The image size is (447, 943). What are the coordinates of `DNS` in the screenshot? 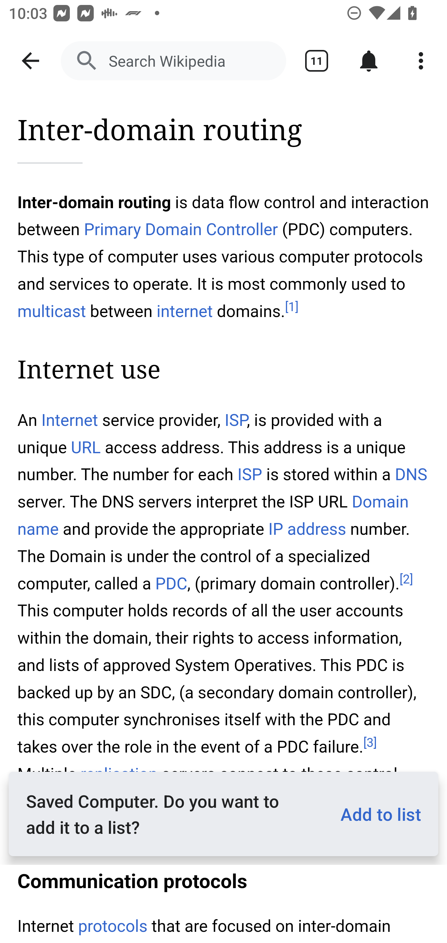 It's located at (411, 475).